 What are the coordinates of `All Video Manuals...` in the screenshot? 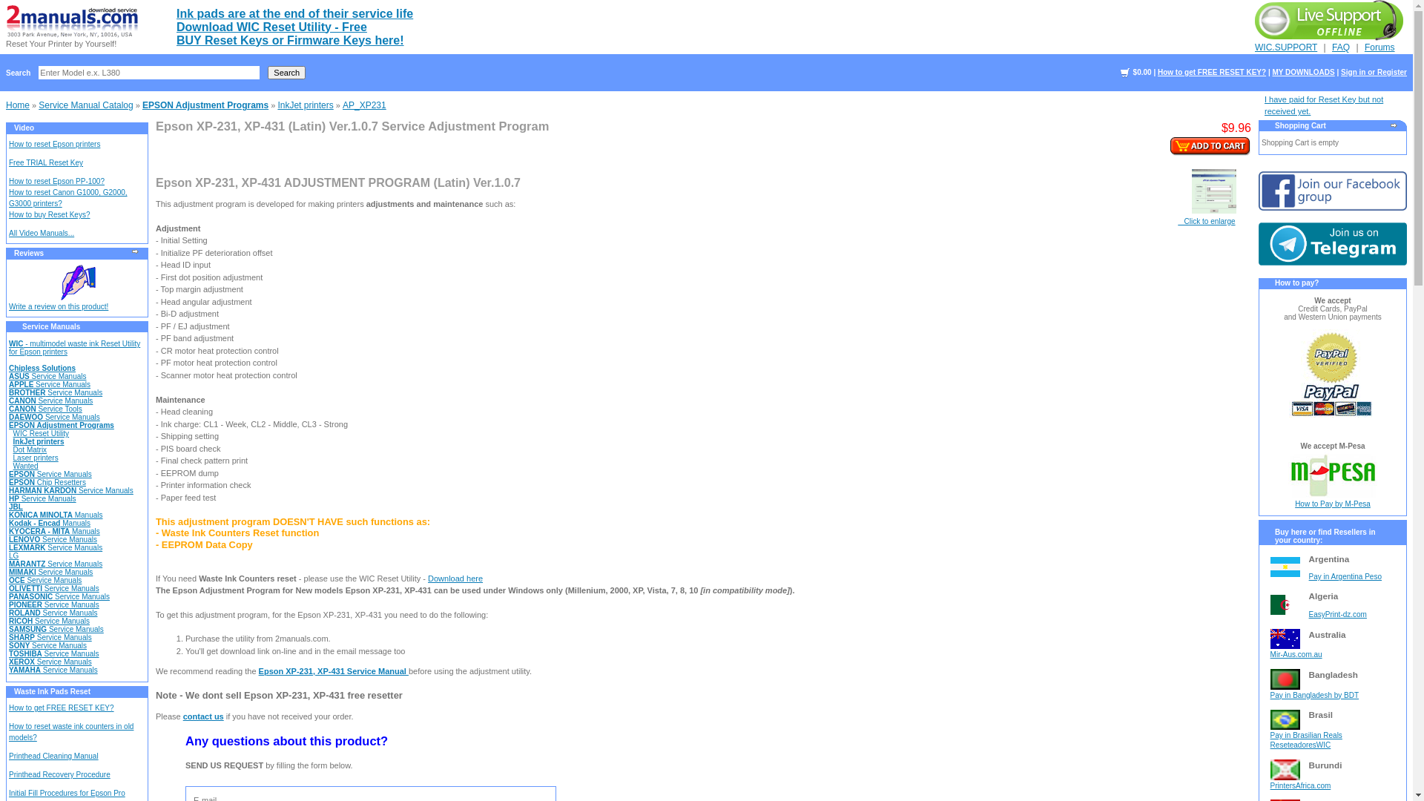 It's located at (42, 233).